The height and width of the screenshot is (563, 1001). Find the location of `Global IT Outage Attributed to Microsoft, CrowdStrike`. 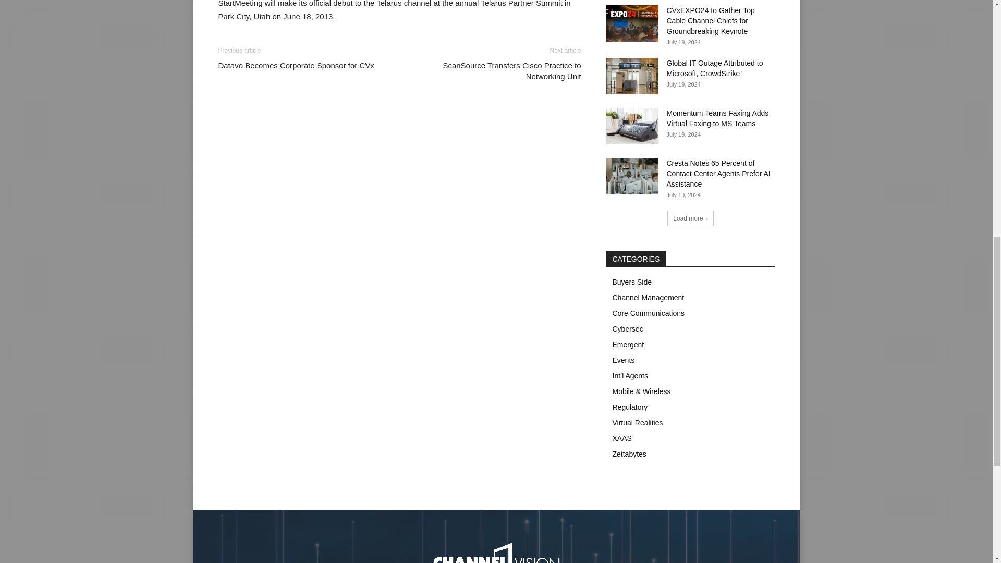

Global IT Outage Attributed to Microsoft, CrowdStrike is located at coordinates (631, 76).